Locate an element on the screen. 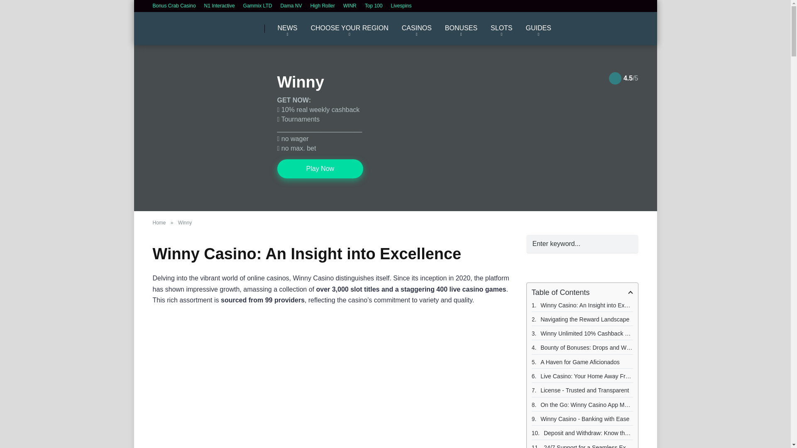 The width and height of the screenshot is (797, 448). Freespins777 is located at coordinates (188, 25).